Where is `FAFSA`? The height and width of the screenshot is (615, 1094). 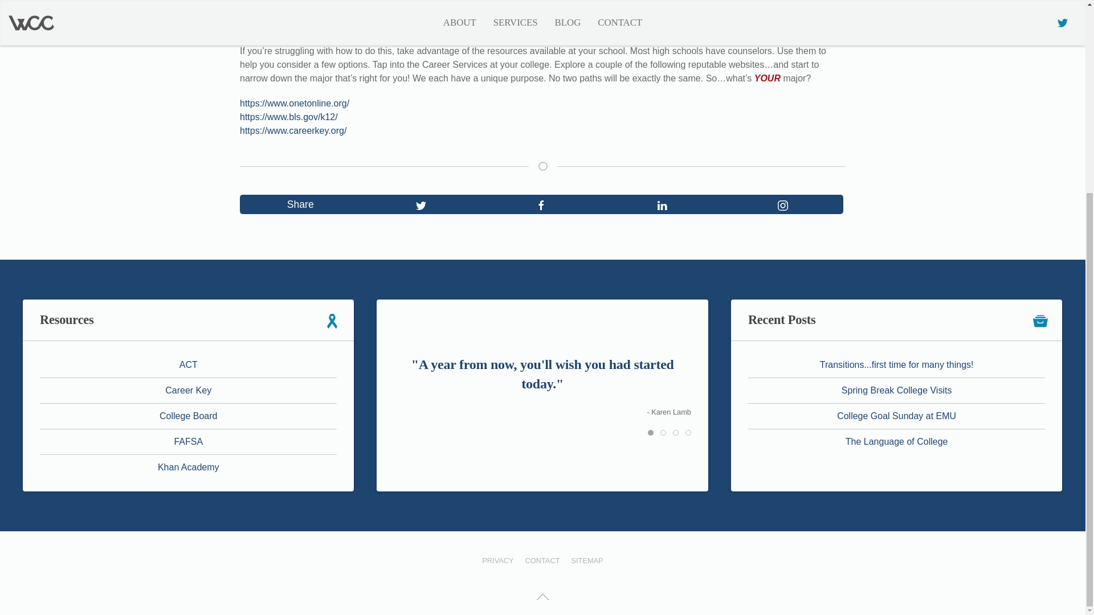
FAFSA is located at coordinates (188, 441).